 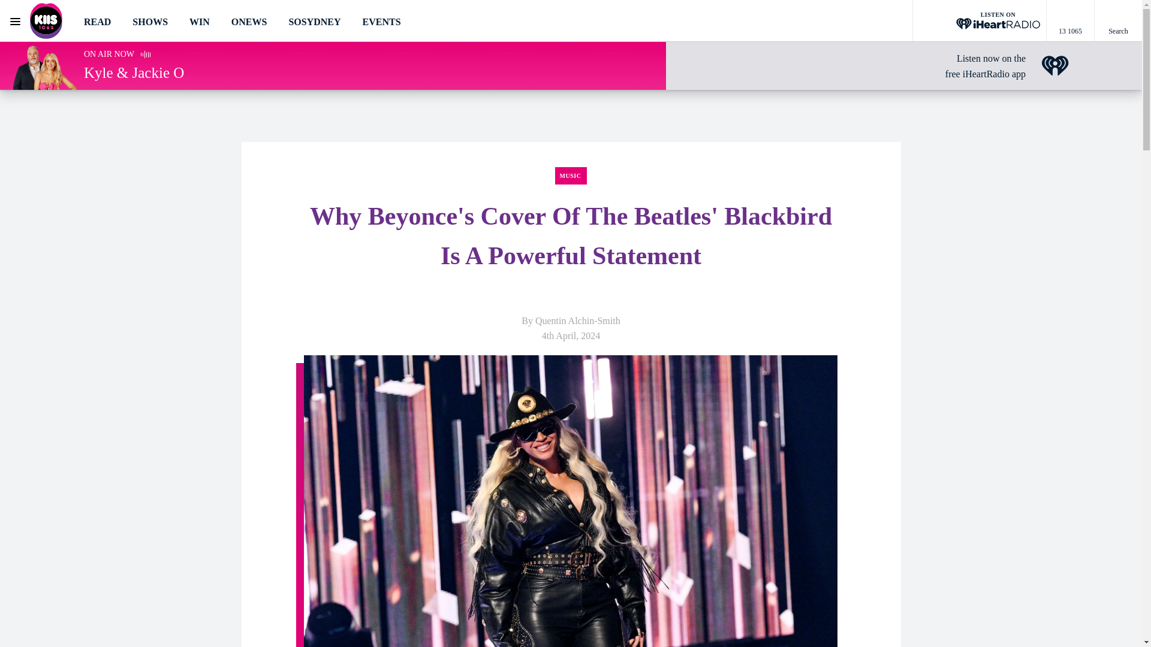 I want to click on EVENTS, so click(x=381, y=21).